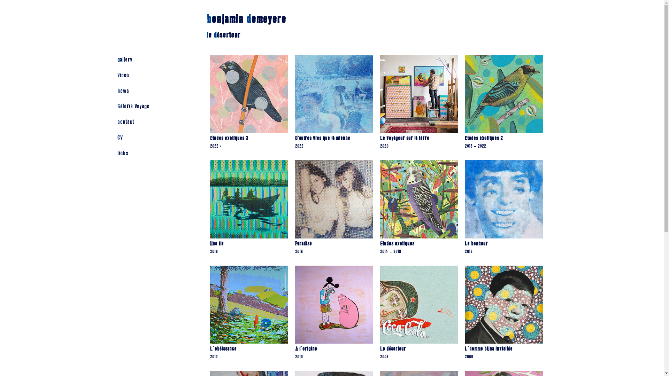  Describe the element at coordinates (153, 60) in the screenshot. I see `gallery` at that location.